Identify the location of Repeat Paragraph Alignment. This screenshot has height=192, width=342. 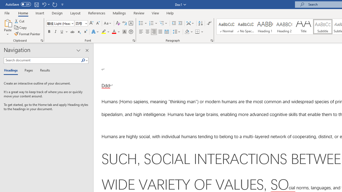
(55, 4).